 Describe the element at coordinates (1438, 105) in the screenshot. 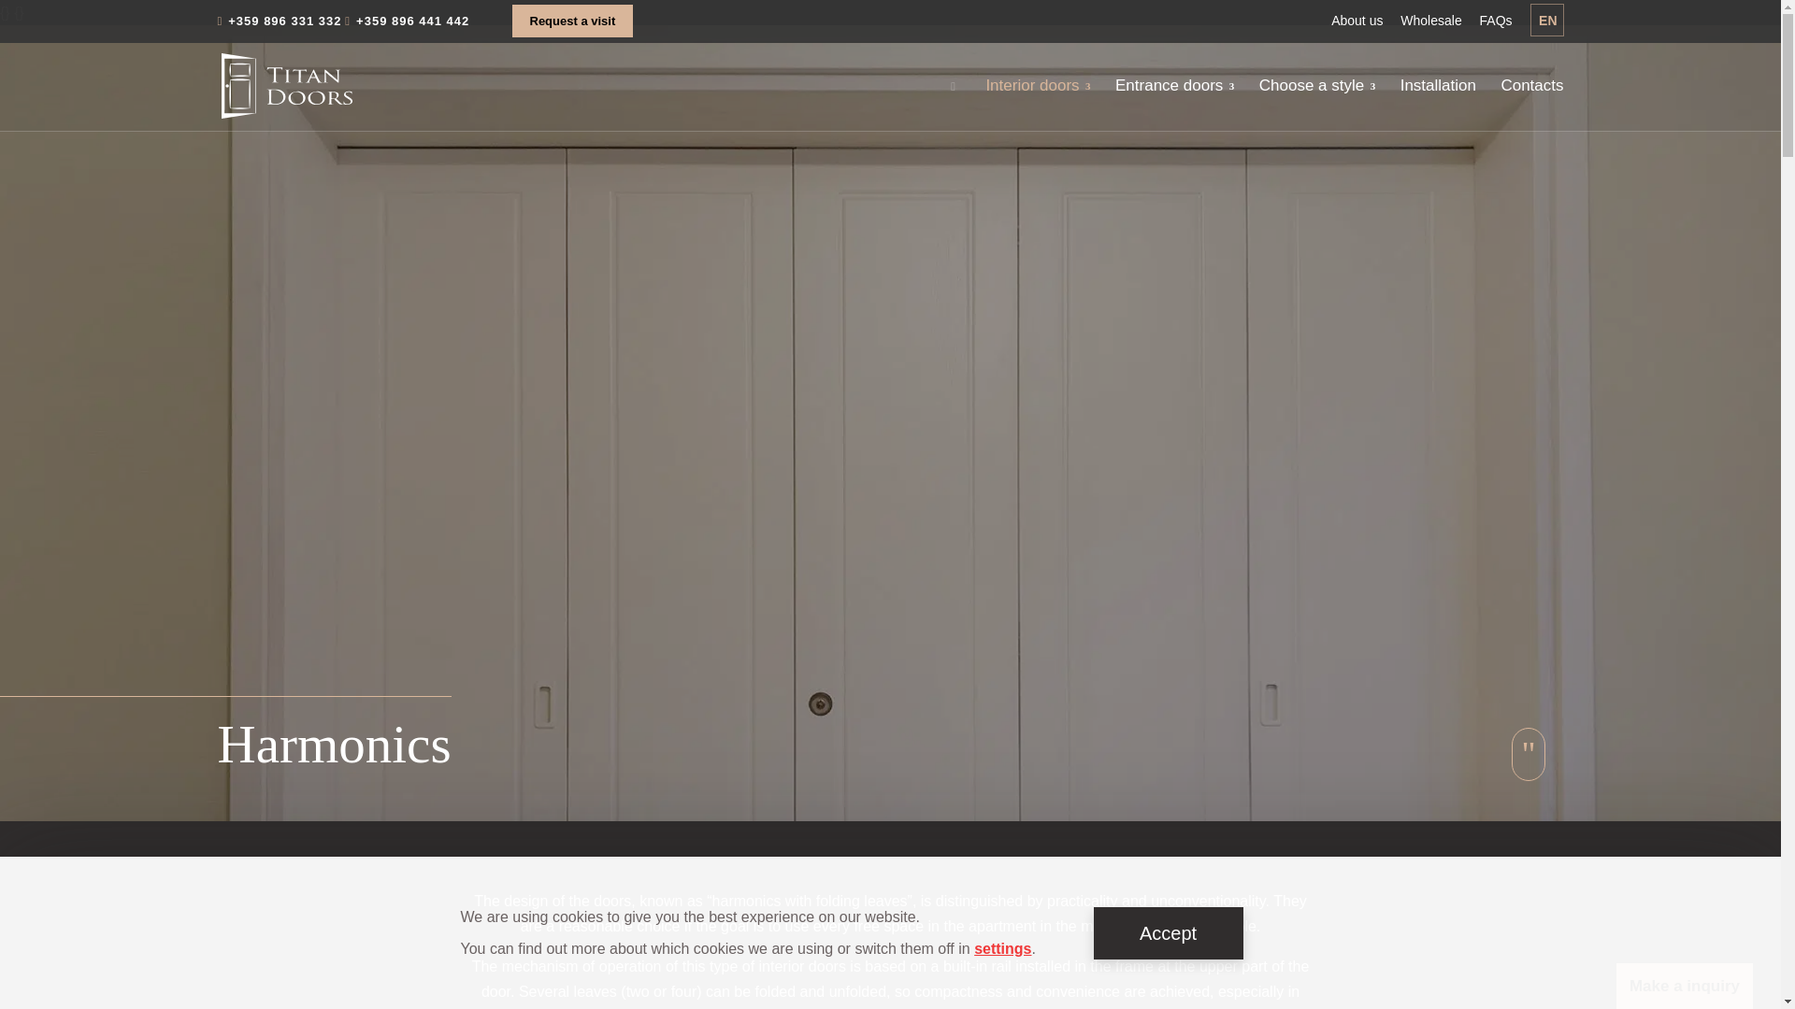

I see `Installation` at that location.